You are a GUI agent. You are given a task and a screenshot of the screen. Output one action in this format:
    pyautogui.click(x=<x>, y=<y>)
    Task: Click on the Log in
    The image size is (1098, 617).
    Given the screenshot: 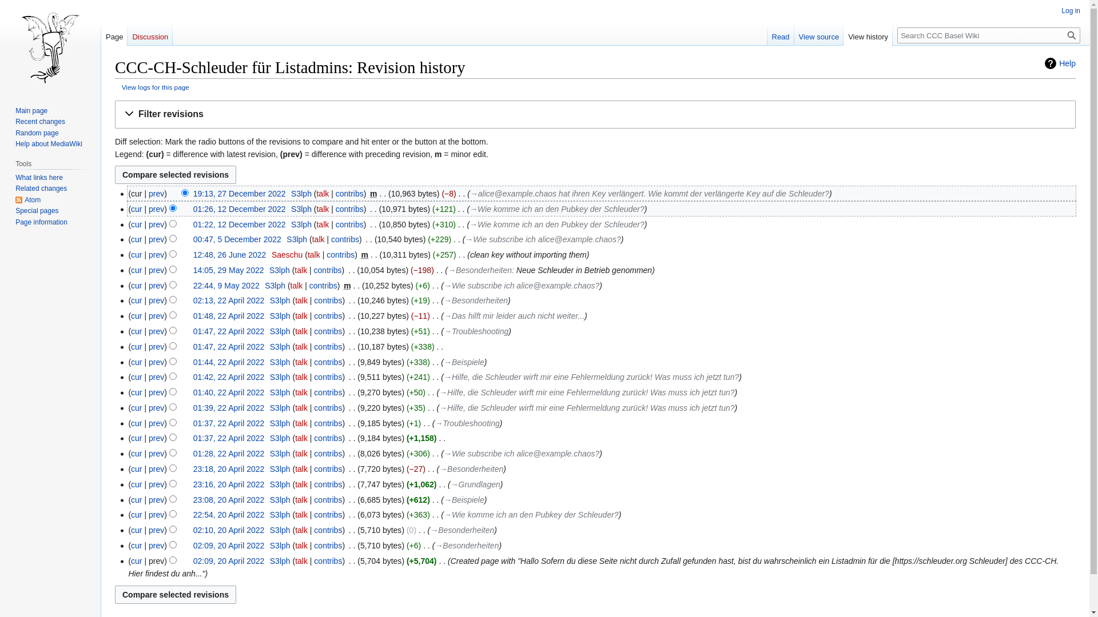 What is the action you would take?
    pyautogui.click(x=1071, y=11)
    